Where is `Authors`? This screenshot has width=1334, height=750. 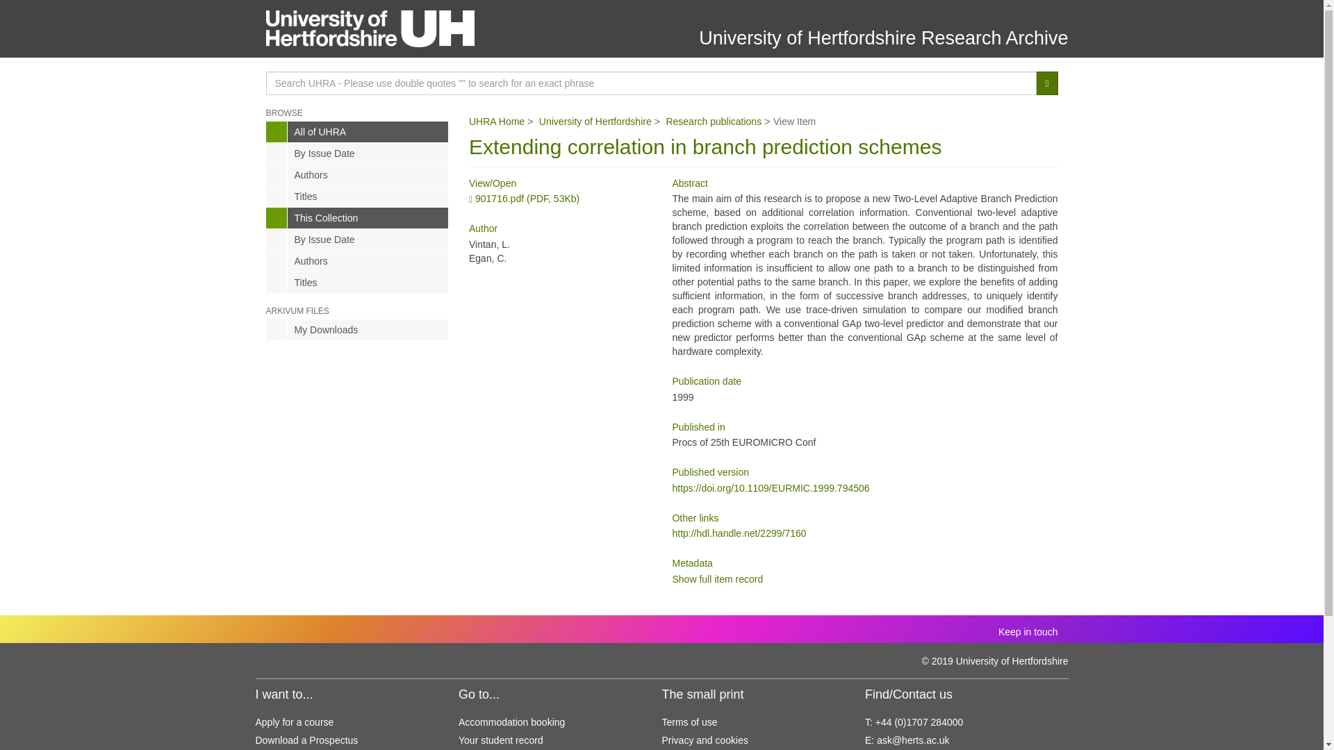
Authors is located at coordinates (357, 174).